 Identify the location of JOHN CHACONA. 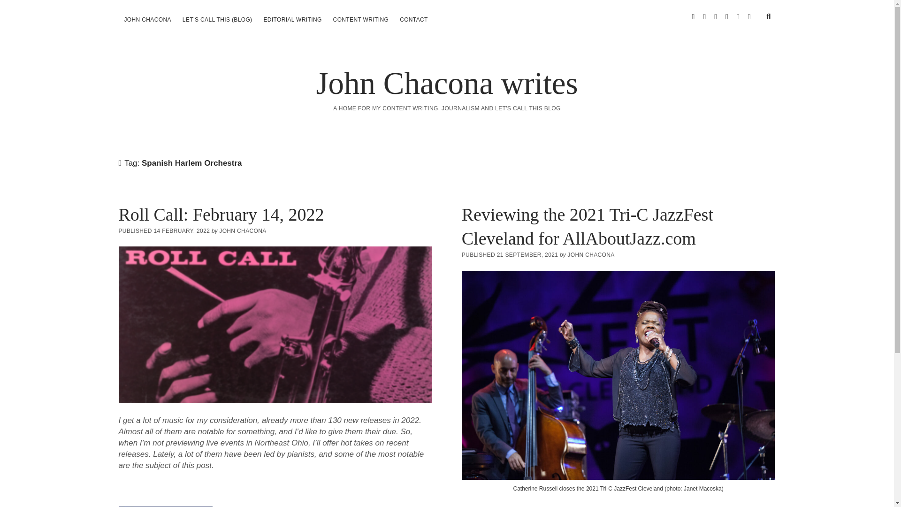
(147, 20).